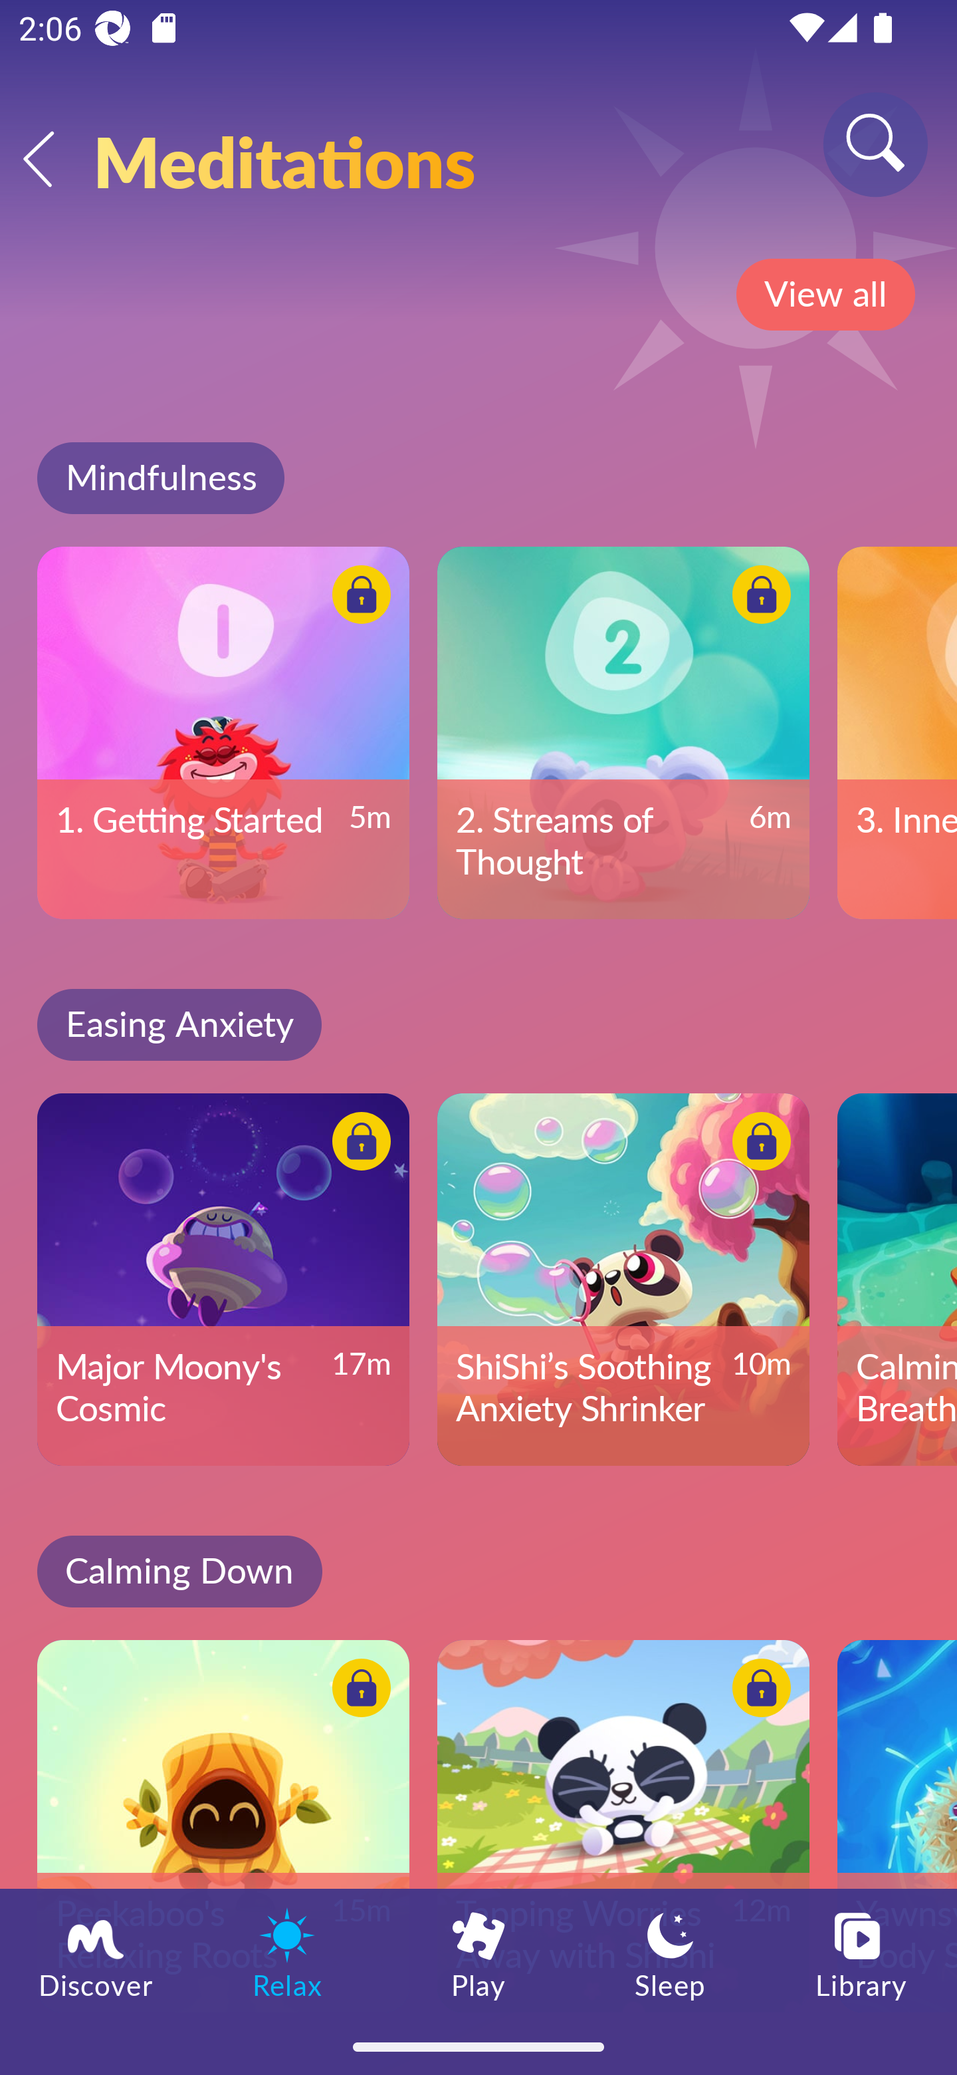 The image size is (957, 2075). What do you see at coordinates (478, 1953) in the screenshot?
I see `Play` at bounding box center [478, 1953].